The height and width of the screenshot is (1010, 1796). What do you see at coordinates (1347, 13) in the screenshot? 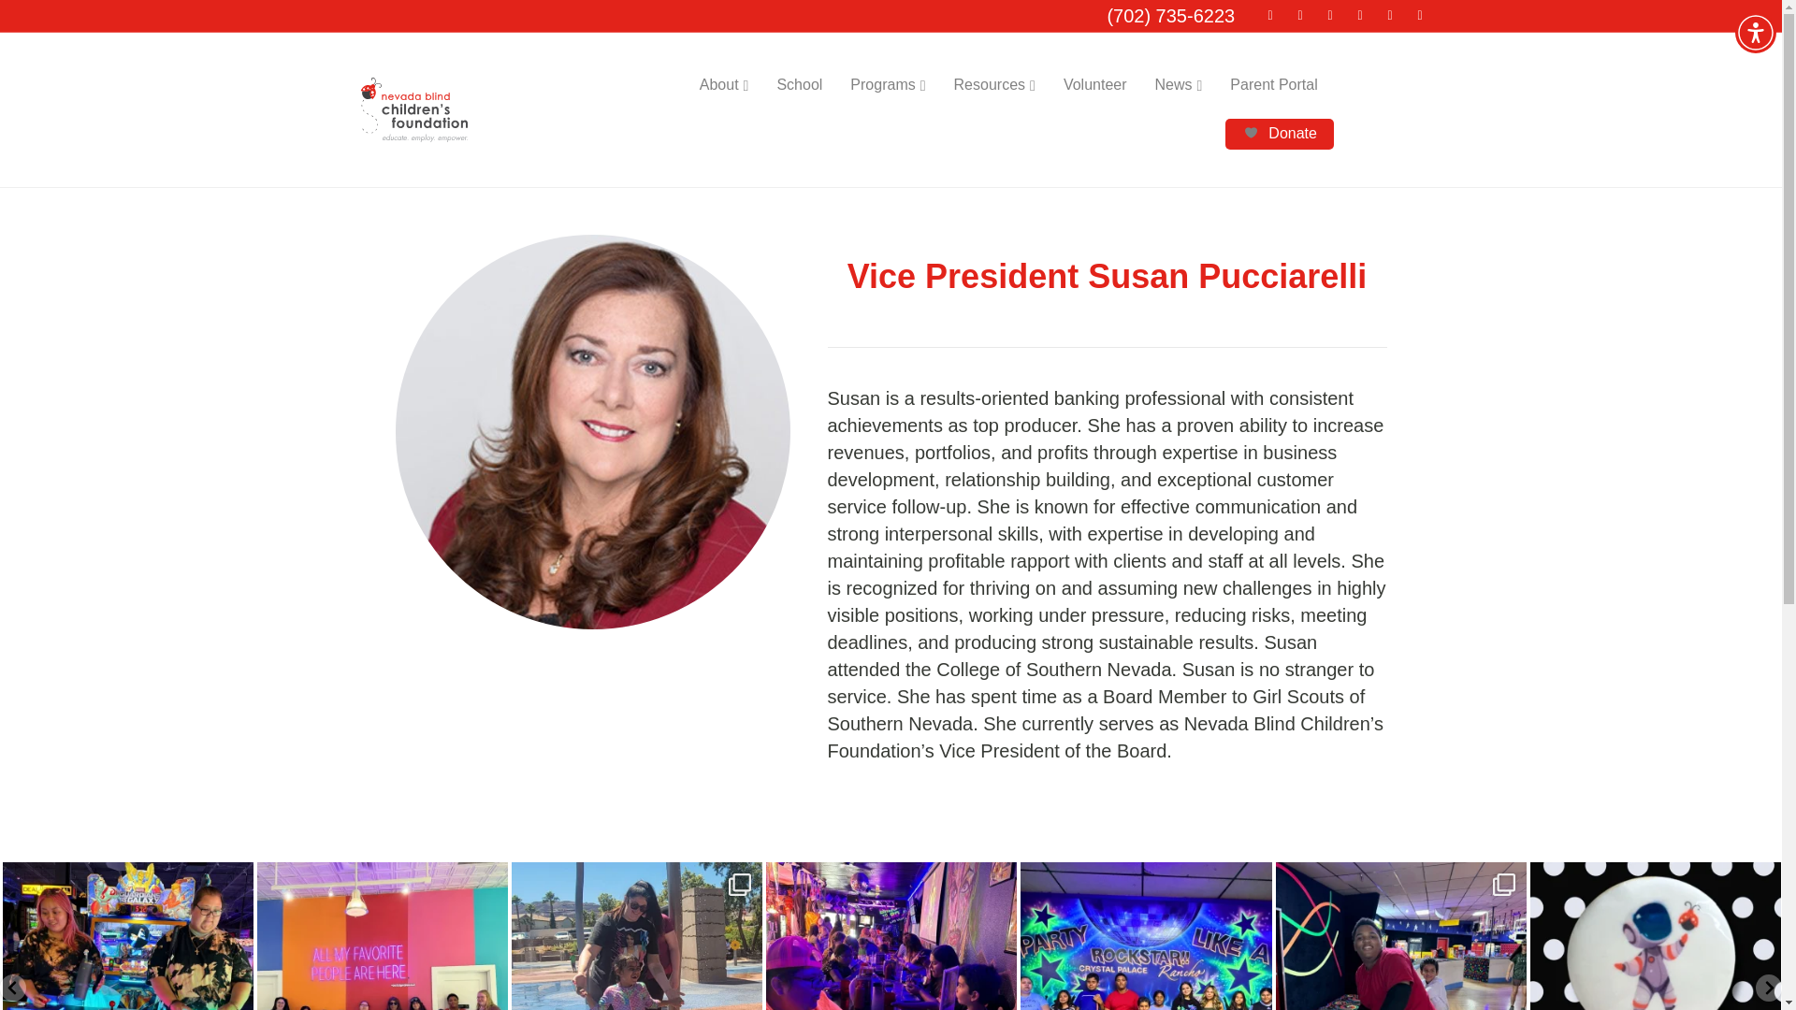
I see `Youtube` at bounding box center [1347, 13].